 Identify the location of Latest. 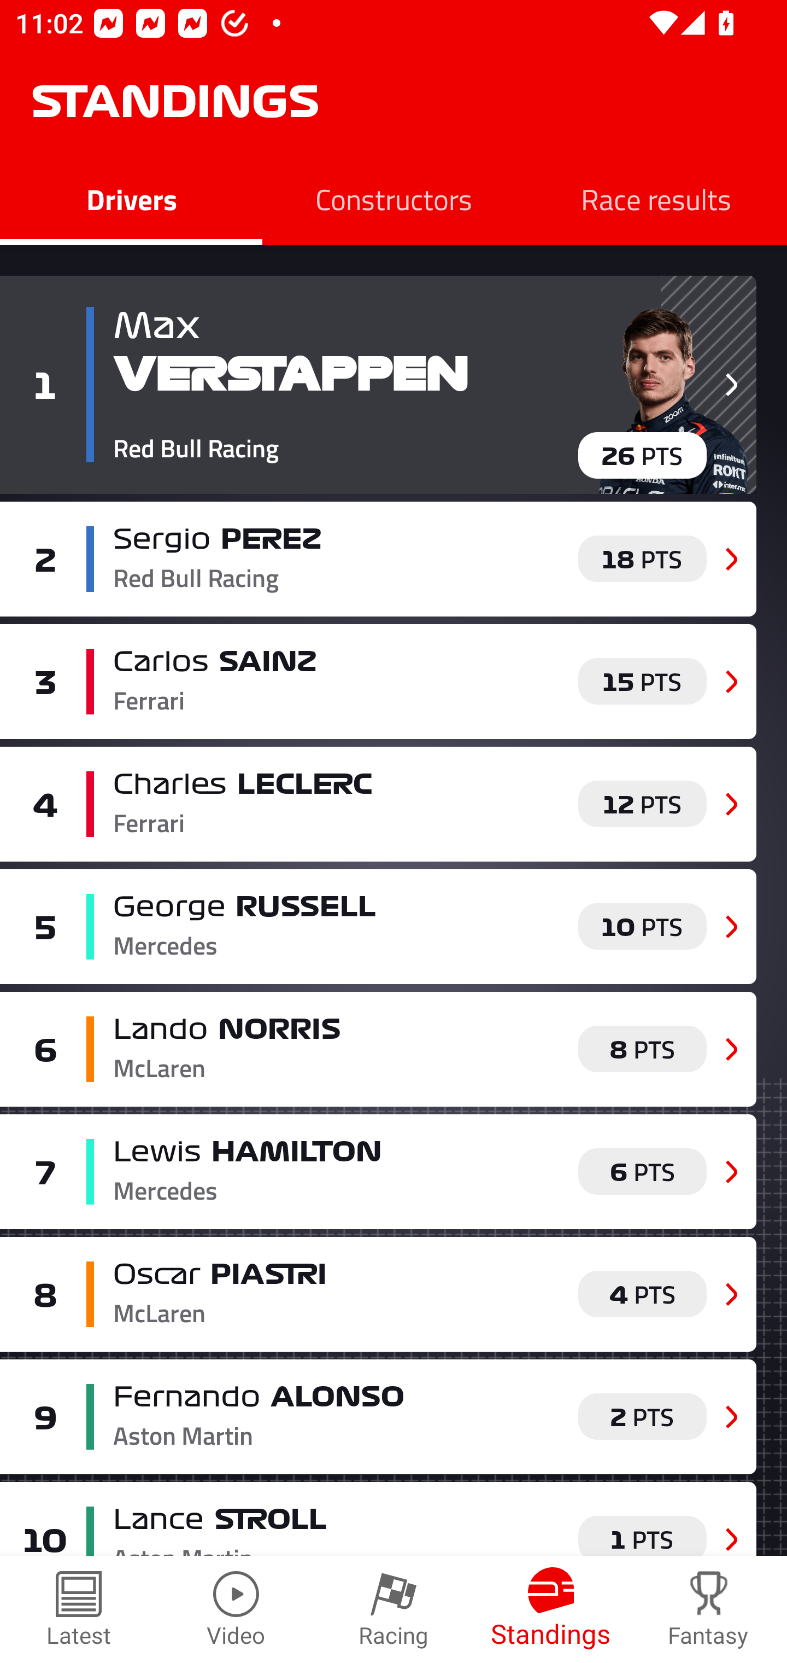
(79, 1609).